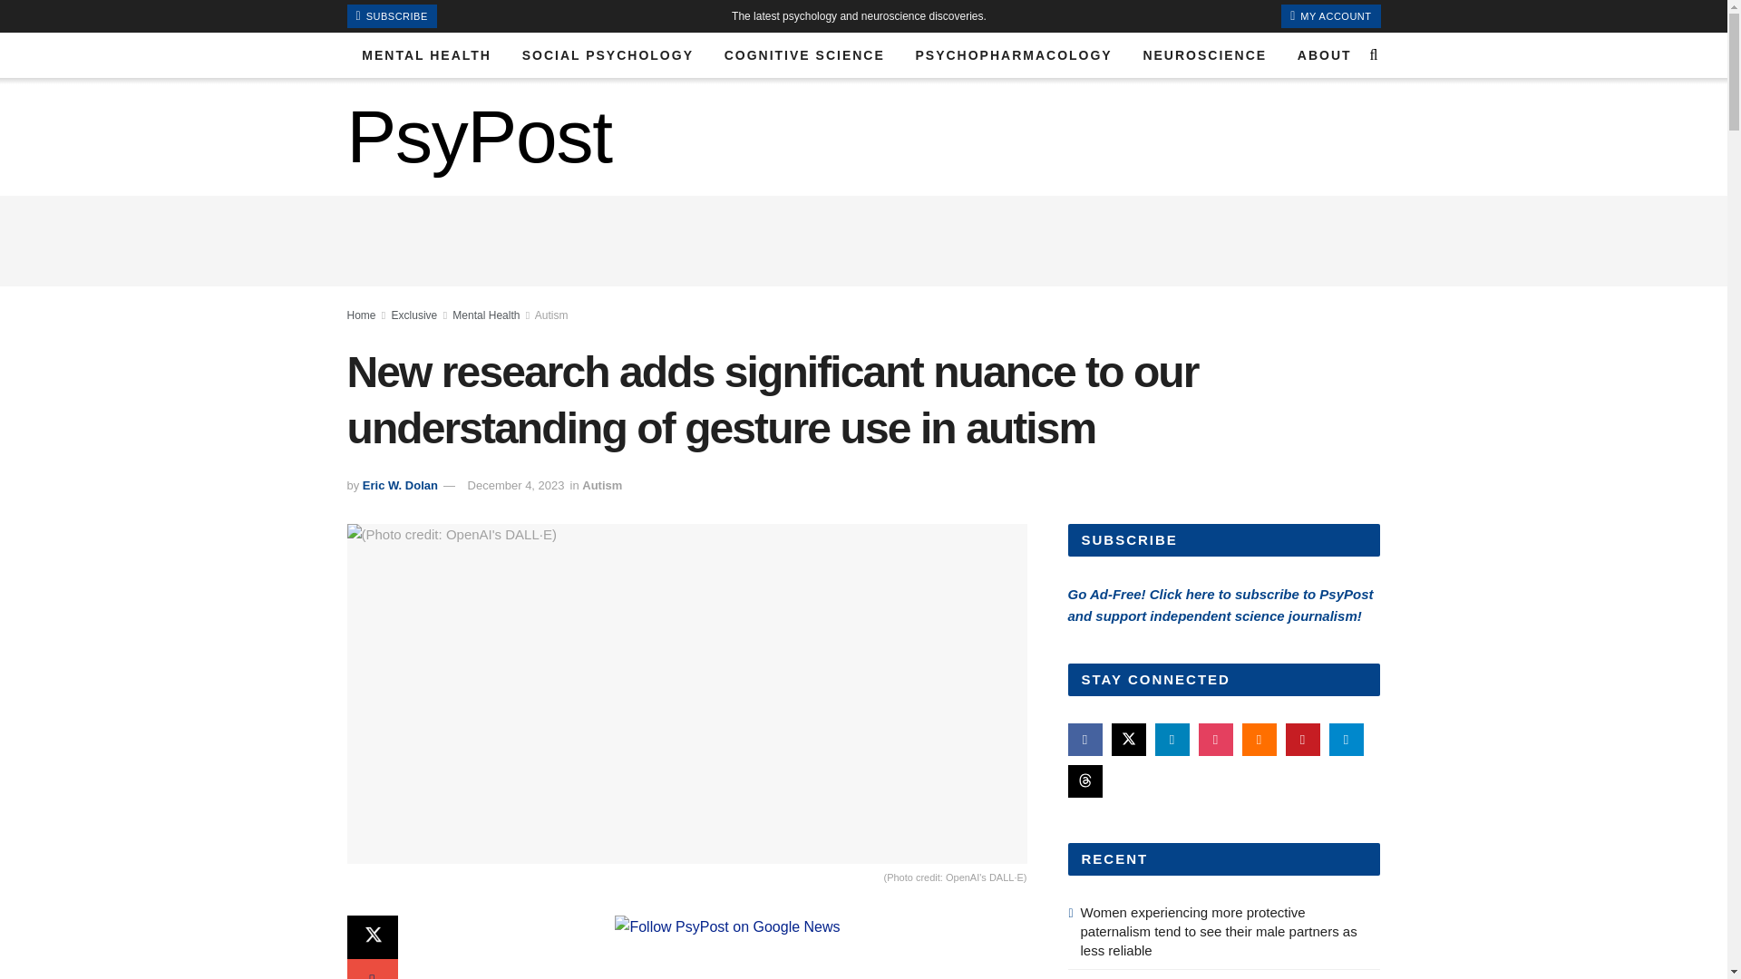  I want to click on SOCIAL PSYCHOLOGY, so click(608, 54).